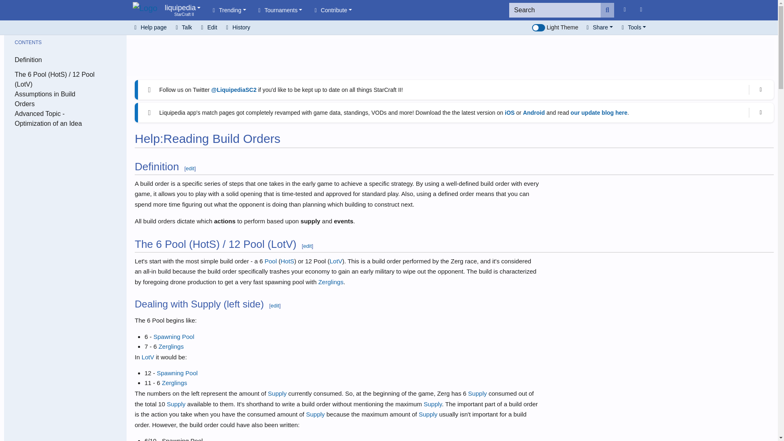  What do you see at coordinates (761, 113) in the screenshot?
I see `Close notification` at bounding box center [761, 113].